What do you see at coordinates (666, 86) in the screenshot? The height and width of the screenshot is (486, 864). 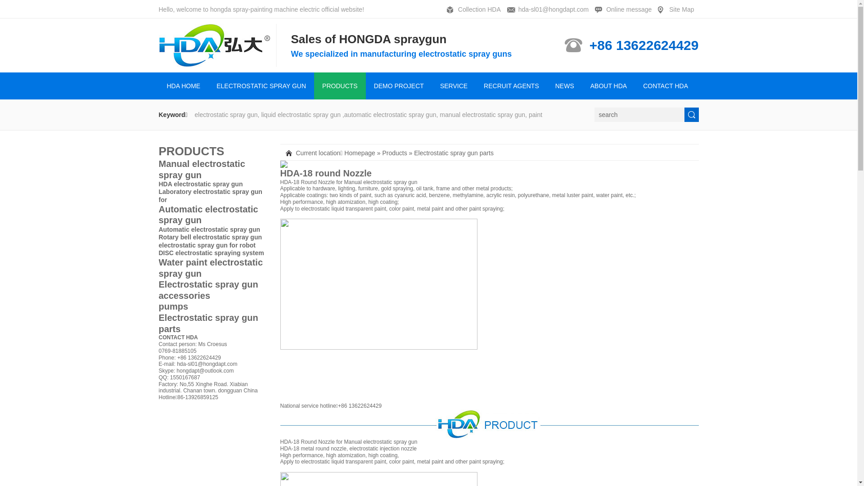 I see `CONTACT HDA` at bounding box center [666, 86].